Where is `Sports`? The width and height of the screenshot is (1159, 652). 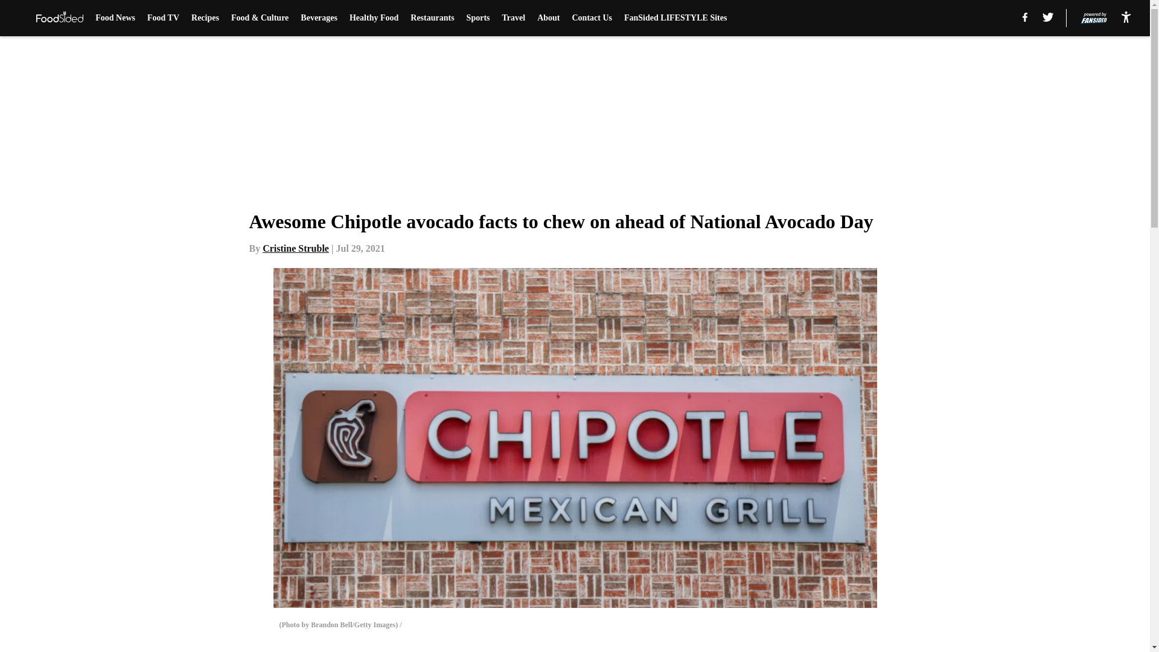 Sports is located at coordinates (478, 18).